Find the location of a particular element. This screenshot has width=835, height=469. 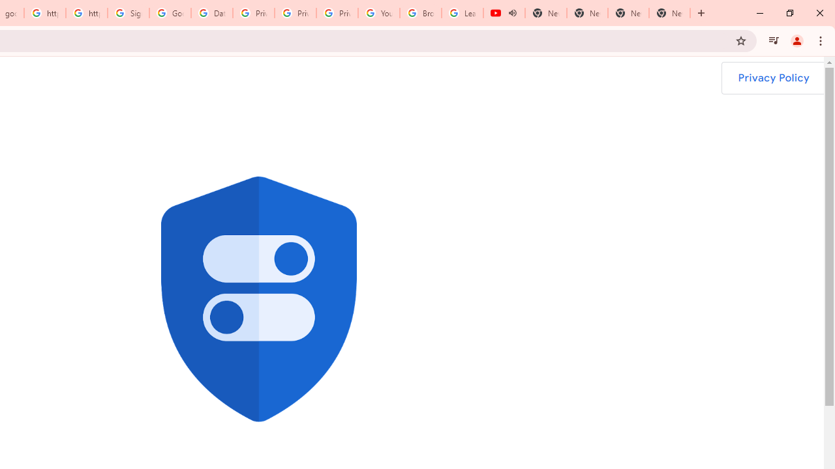

Privacy Help Center - Policies Help is located at coordinates (296, 13).